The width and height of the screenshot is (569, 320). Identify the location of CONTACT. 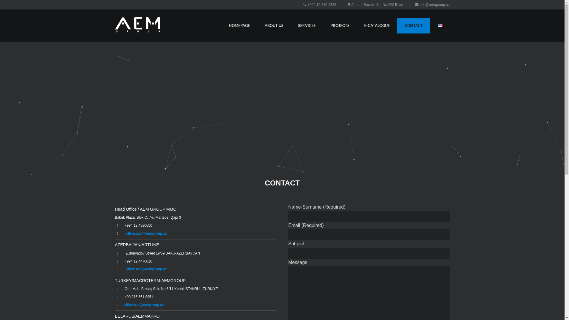
(414, 25).